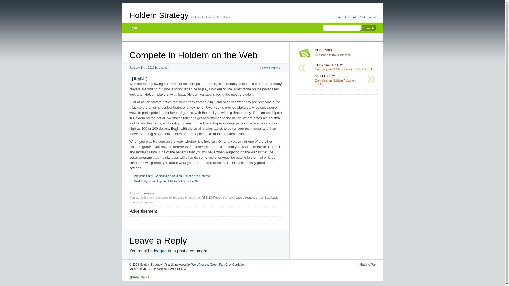  Describe the element at coordinates (351, 17) in the screenshot. I see `Content` at that location.